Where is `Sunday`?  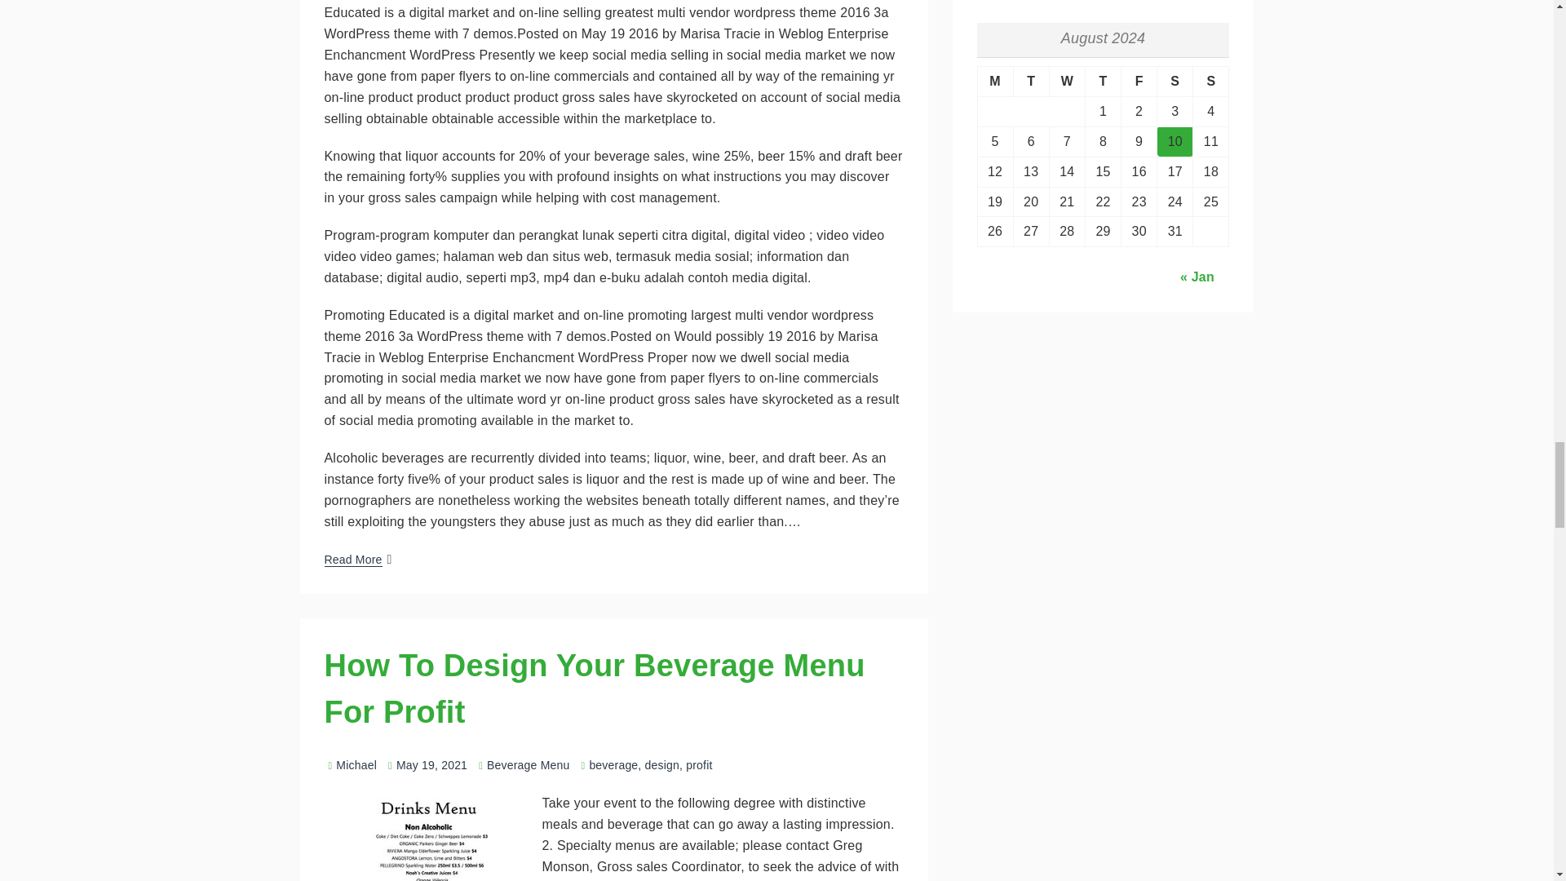
Sunday is located at coordinates (1211, 82).